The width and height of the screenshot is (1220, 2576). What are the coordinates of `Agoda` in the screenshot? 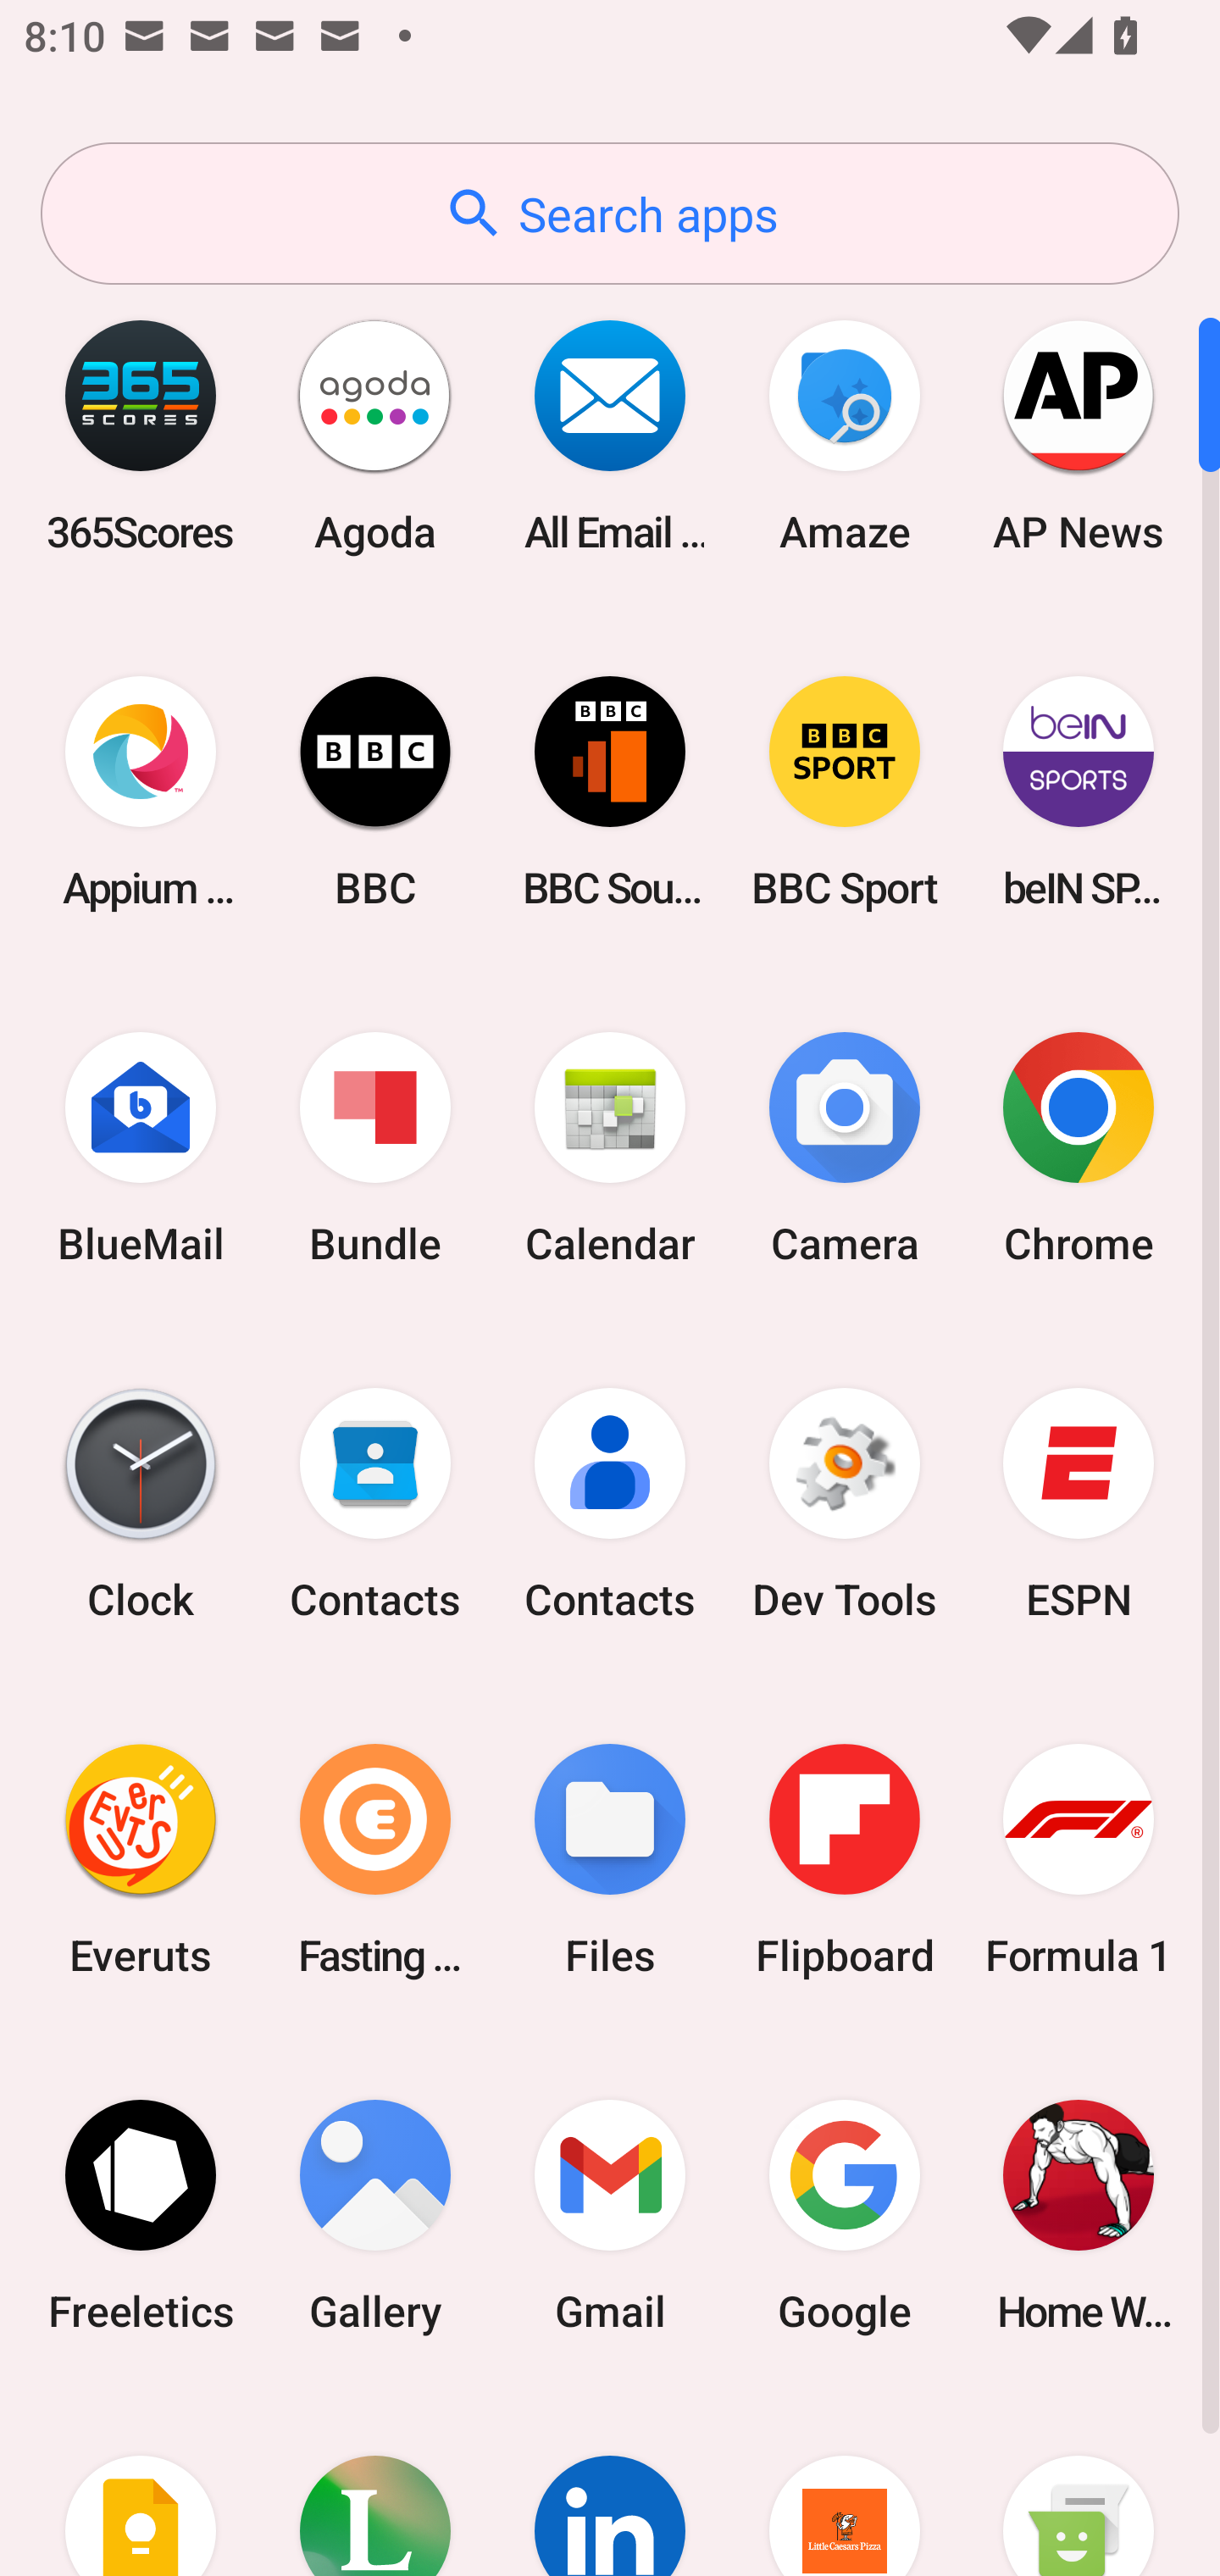 It's located at (375, 436).